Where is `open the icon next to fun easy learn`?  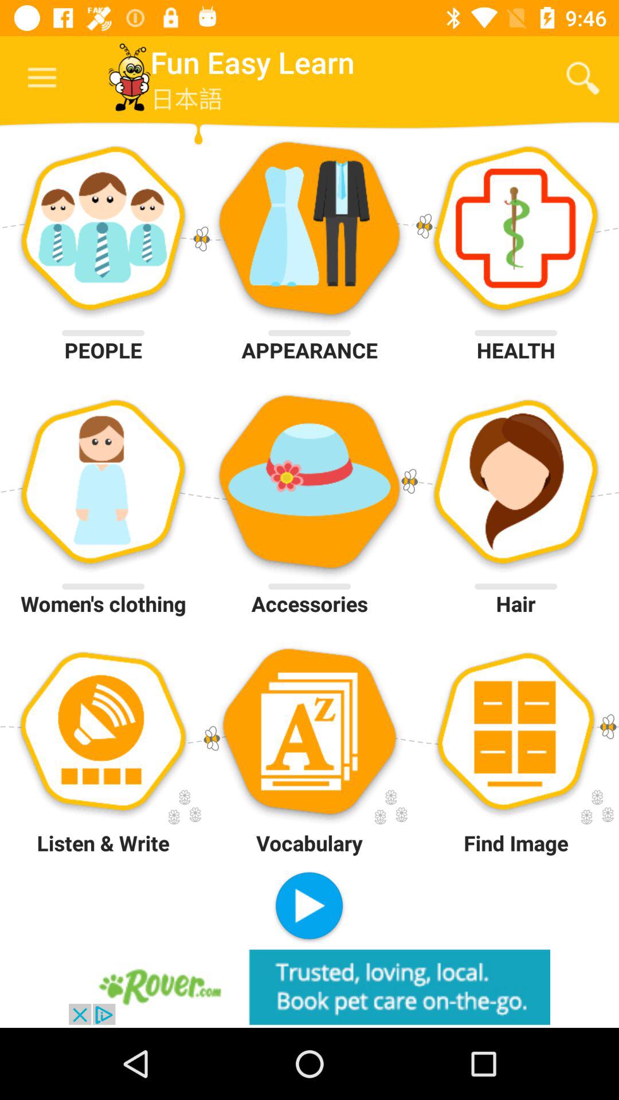 open the icon next to fun easy learn is located at coordinates (582, 78).